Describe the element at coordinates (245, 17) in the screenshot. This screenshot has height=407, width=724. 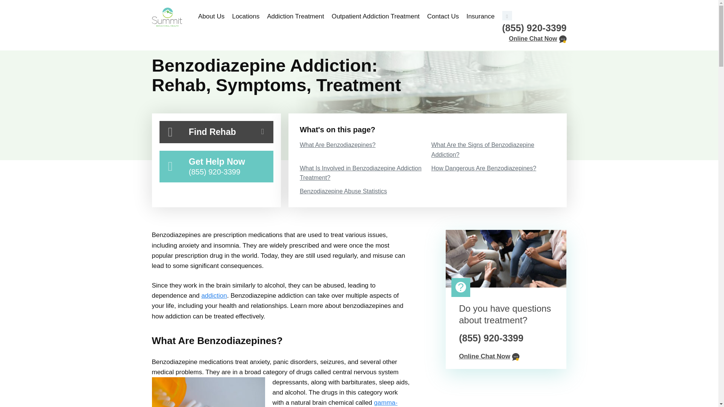
I see `Locations` at that location.